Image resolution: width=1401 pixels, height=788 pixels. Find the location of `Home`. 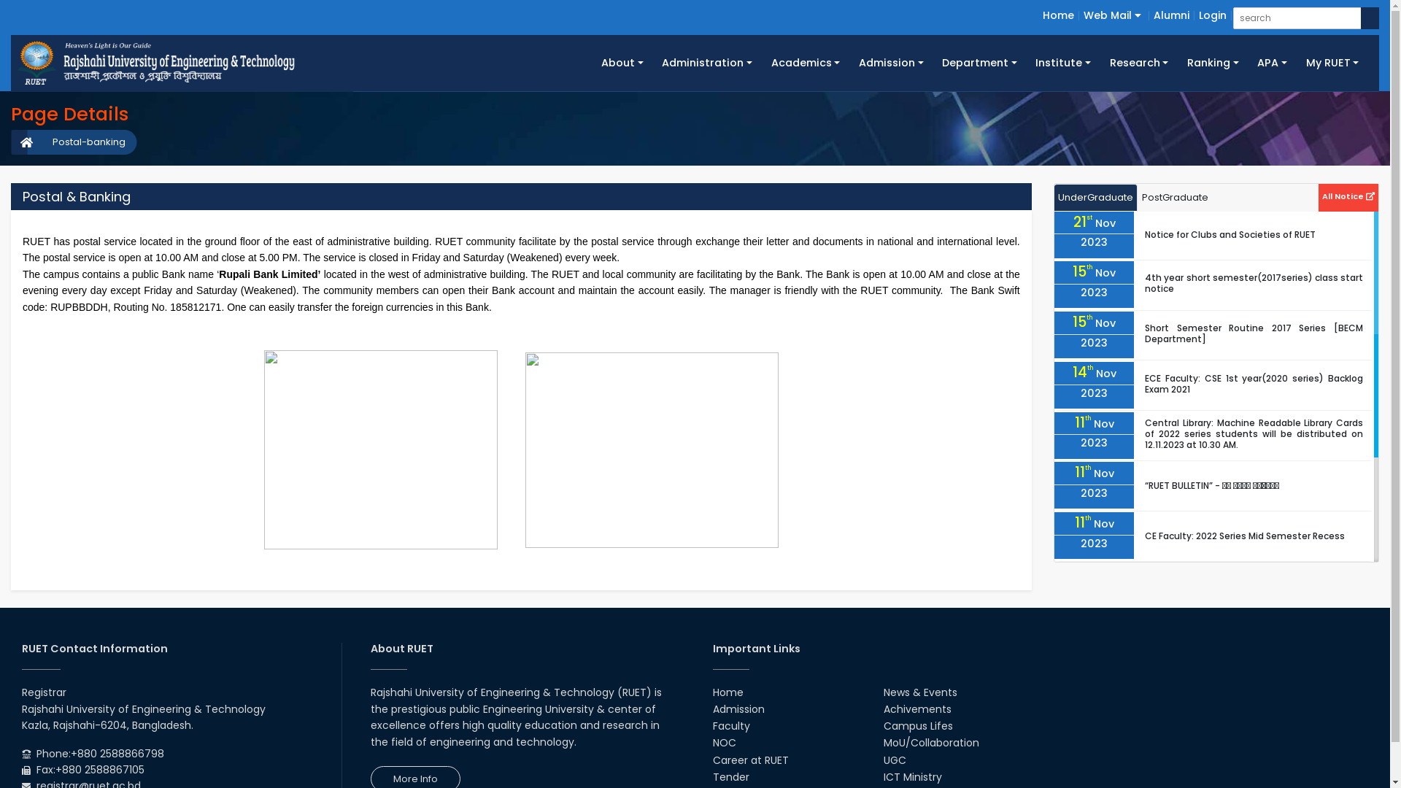

Home is located at coordinates (1058, 15).